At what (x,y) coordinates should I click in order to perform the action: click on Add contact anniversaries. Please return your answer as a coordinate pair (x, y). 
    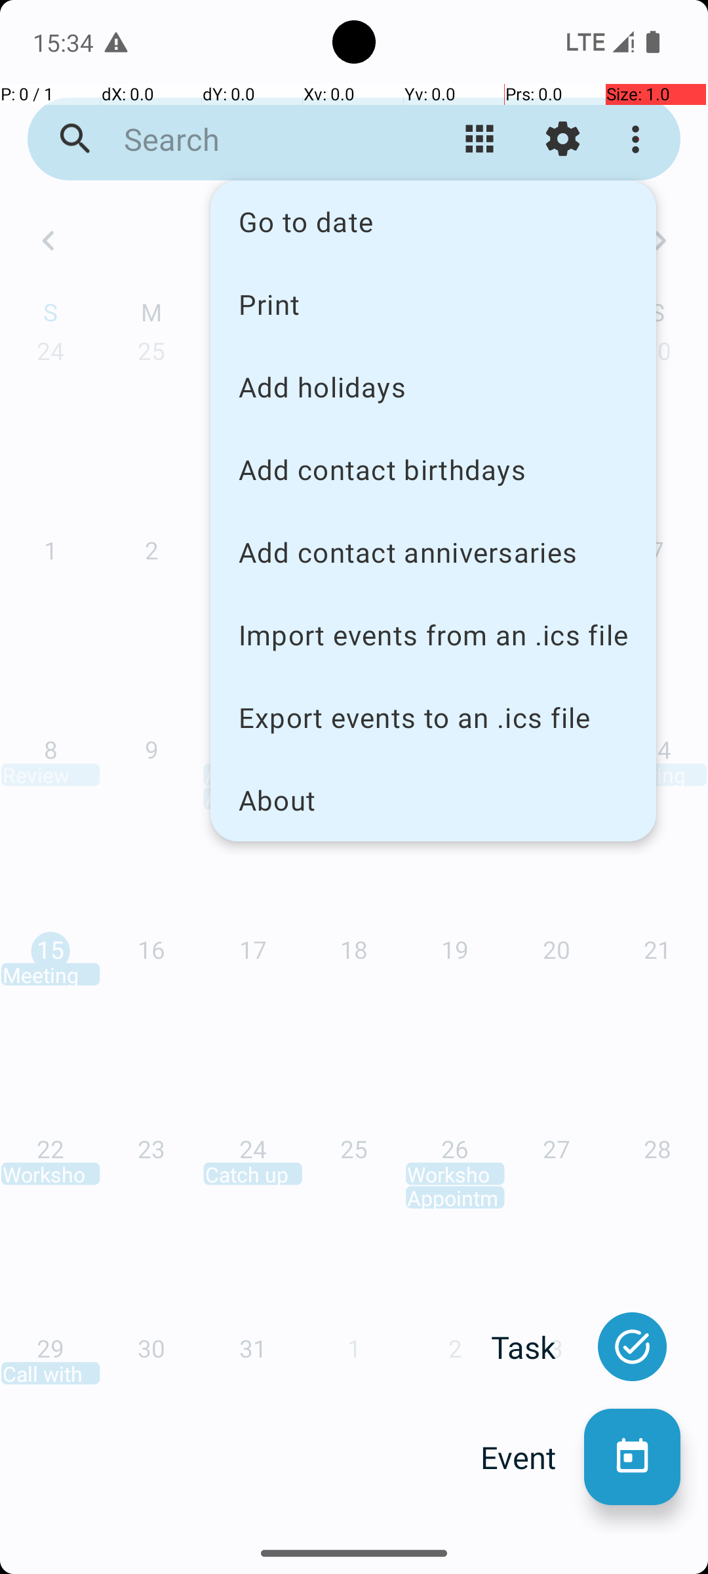
    Looking at the image, I should click on (433, 552).